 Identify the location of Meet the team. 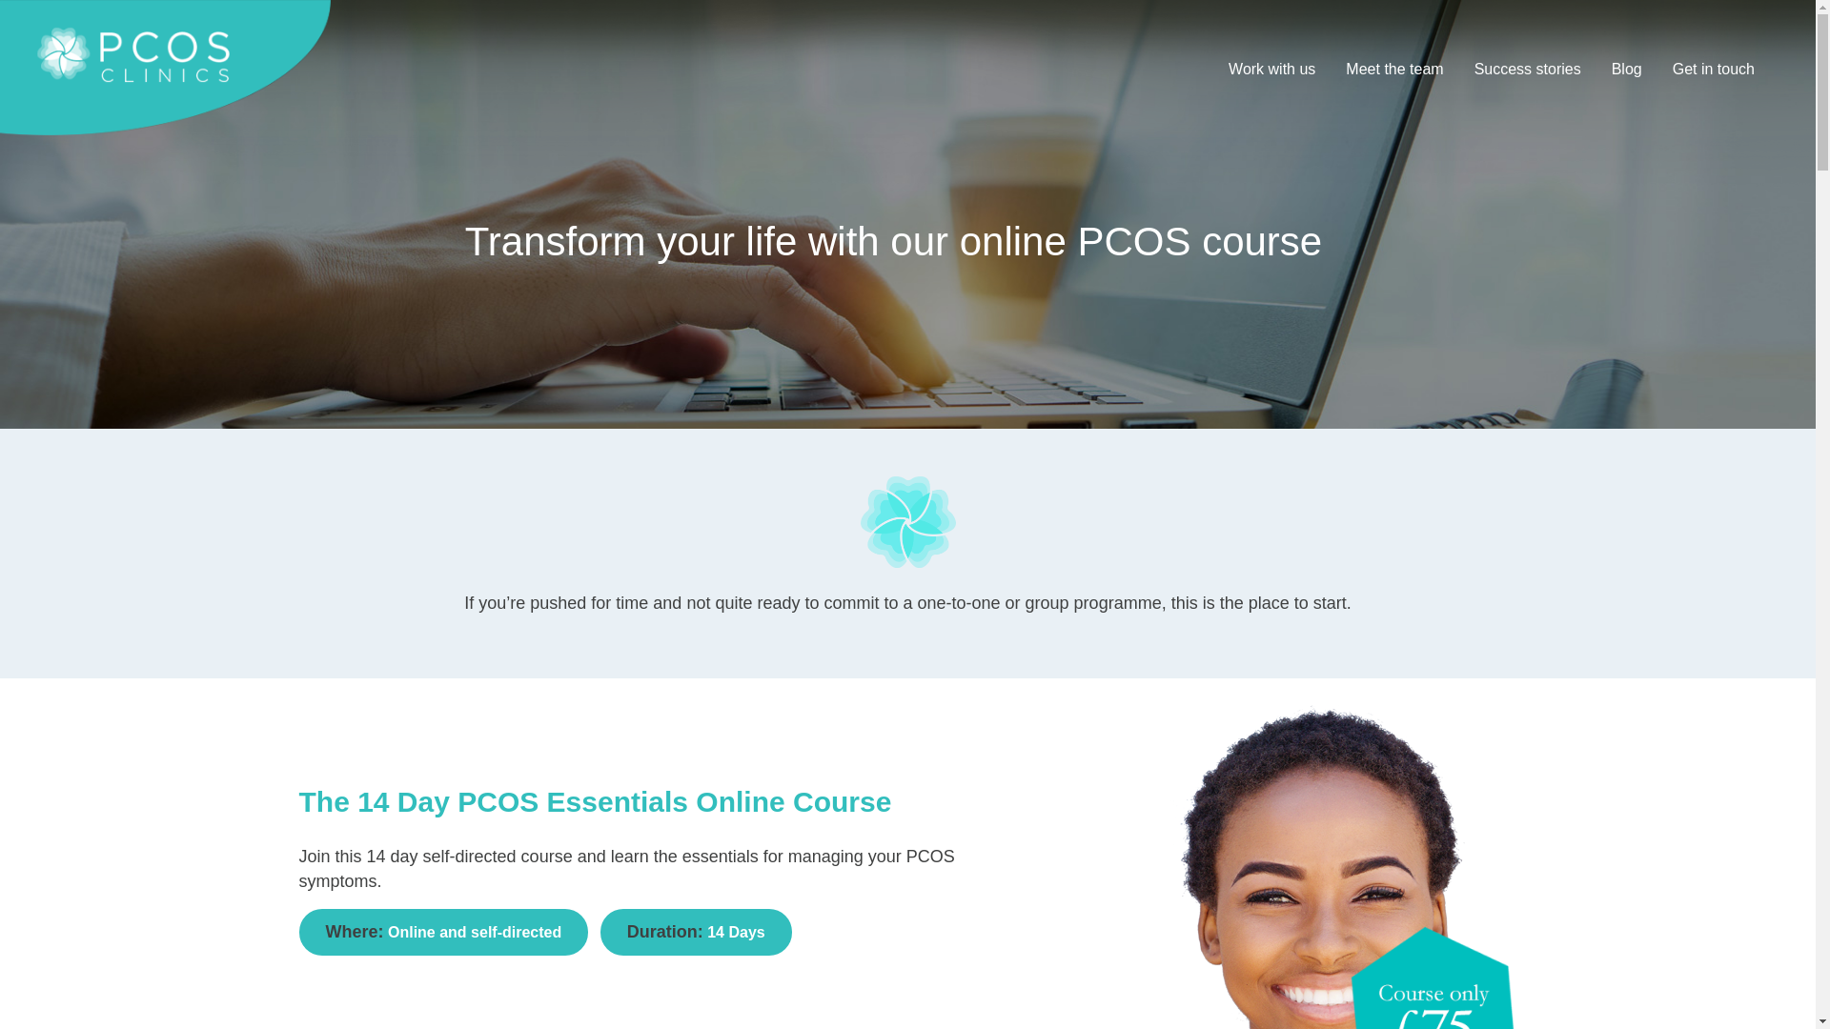
(1393, 69).